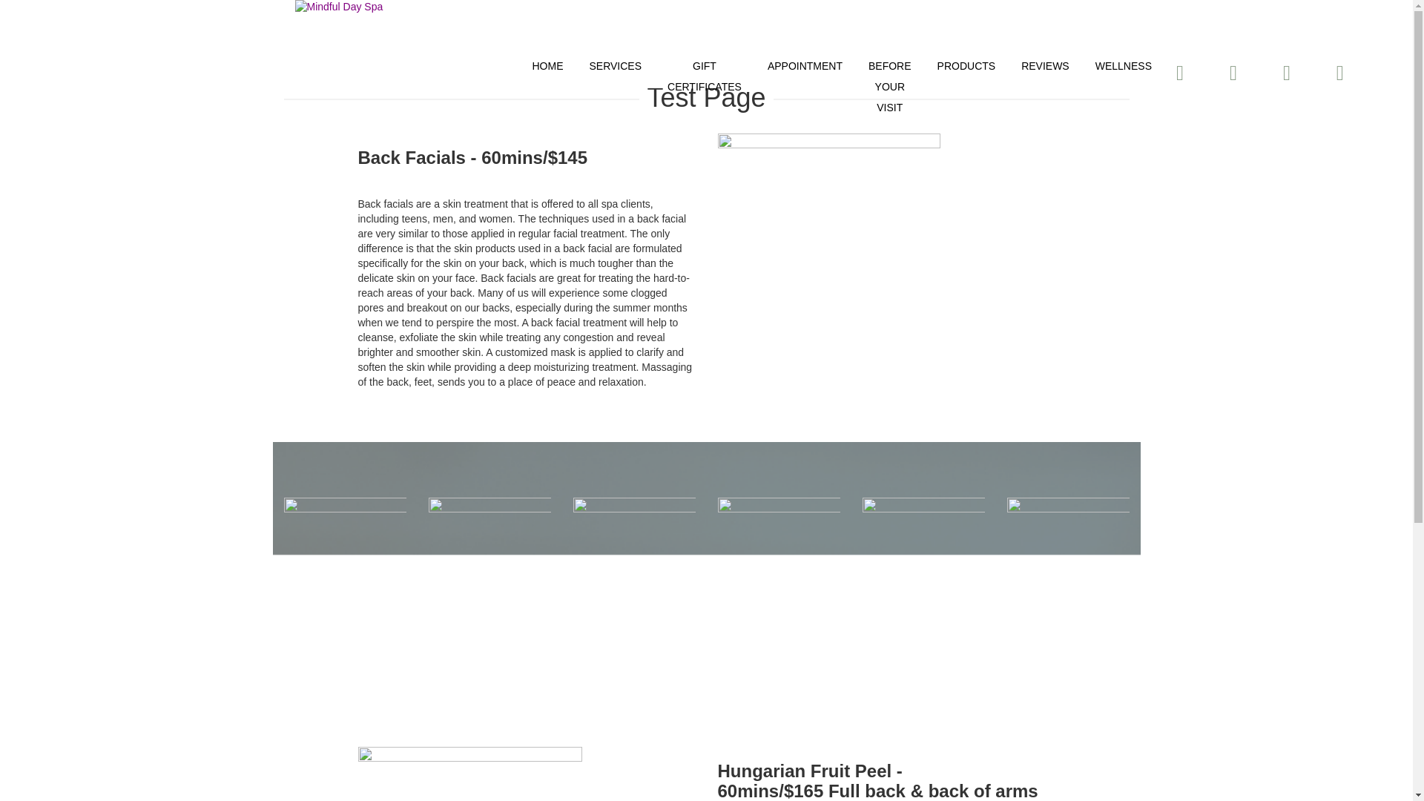  I want to click on BEFORE YOUR VISIT, so click(891, 86).